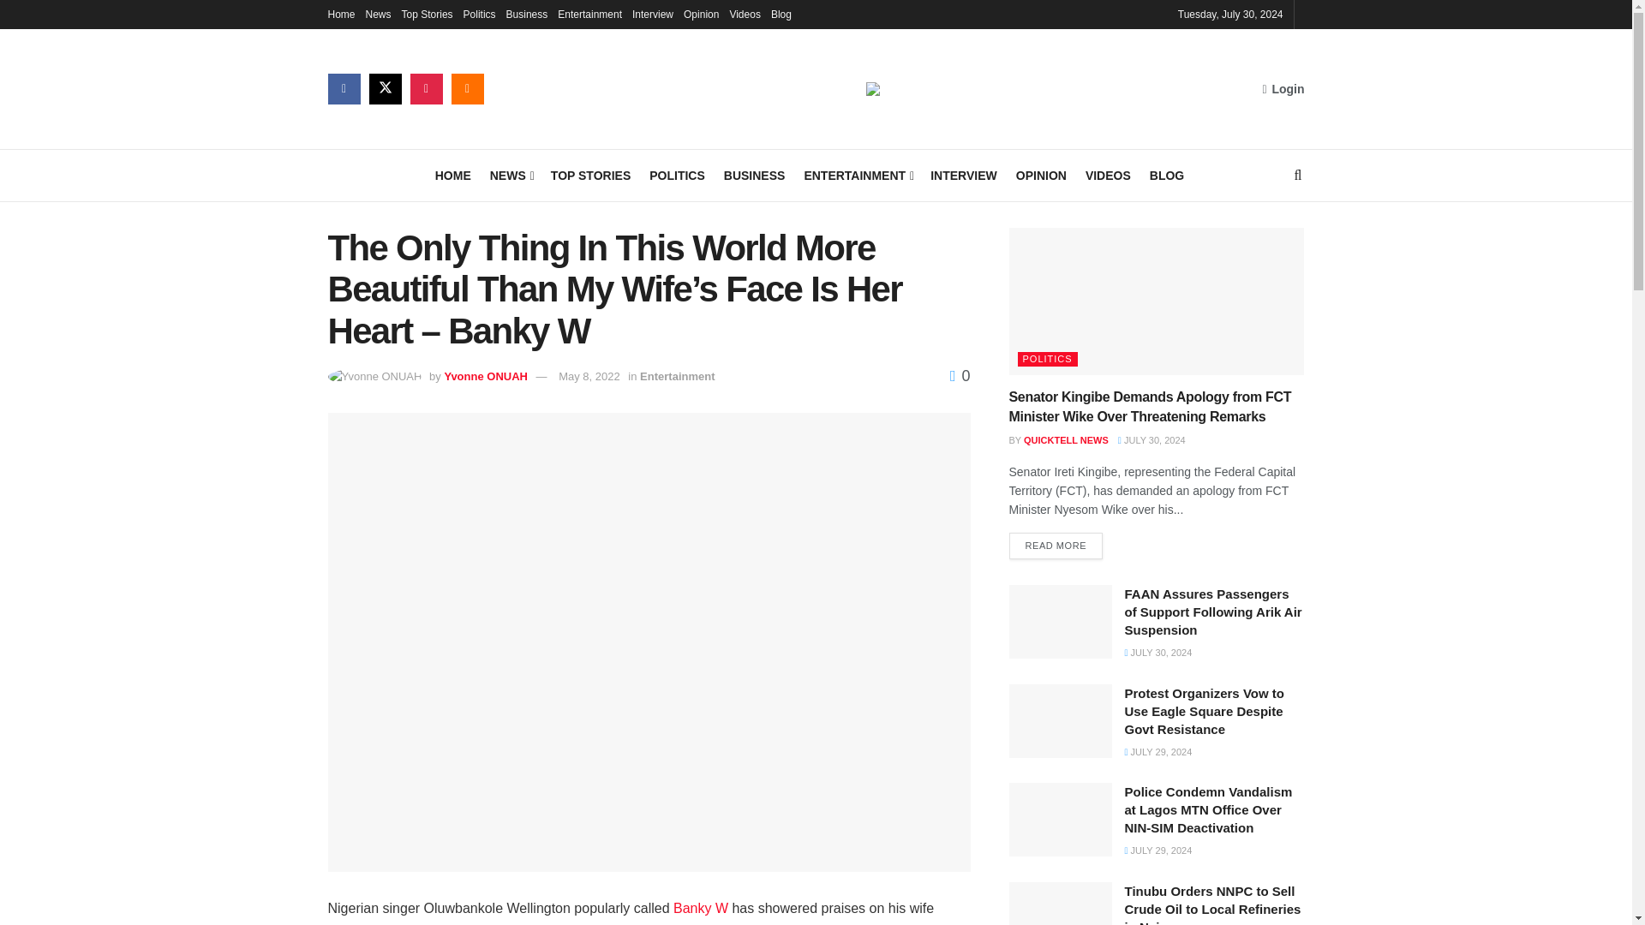 Image resolution: width=1645 pixels, height=925 pixels. Describe the element at coordinates (452, 176) in the screenshot. I see `HOME` at that location.